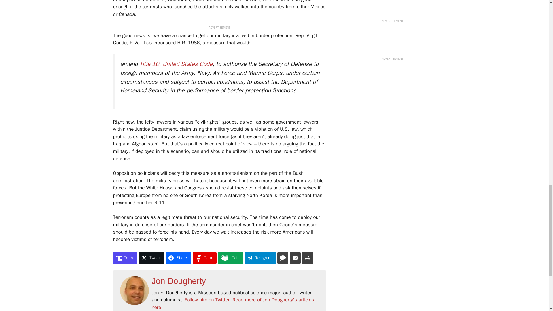 This screenshot has width=553, height=311. I want to click on Share on Gettr, so click(204, 258).